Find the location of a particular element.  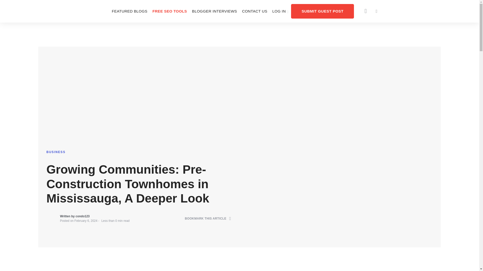

CONTACT US is located at coordinates (255, 11).